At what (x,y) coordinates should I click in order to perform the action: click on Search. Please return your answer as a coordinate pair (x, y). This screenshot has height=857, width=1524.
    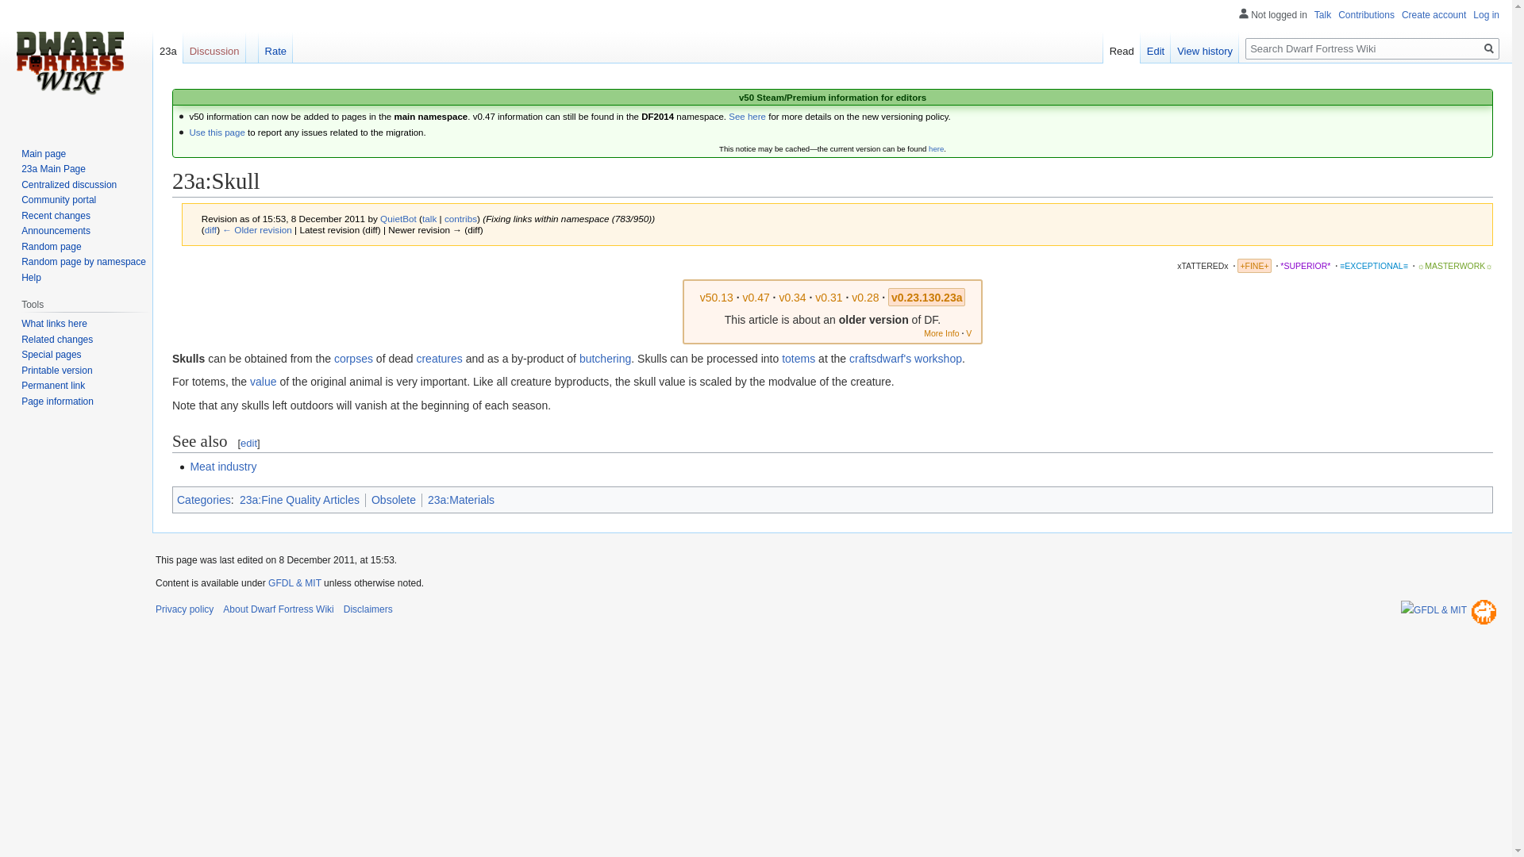
    Looking at the image, I should click on (1489, 48).